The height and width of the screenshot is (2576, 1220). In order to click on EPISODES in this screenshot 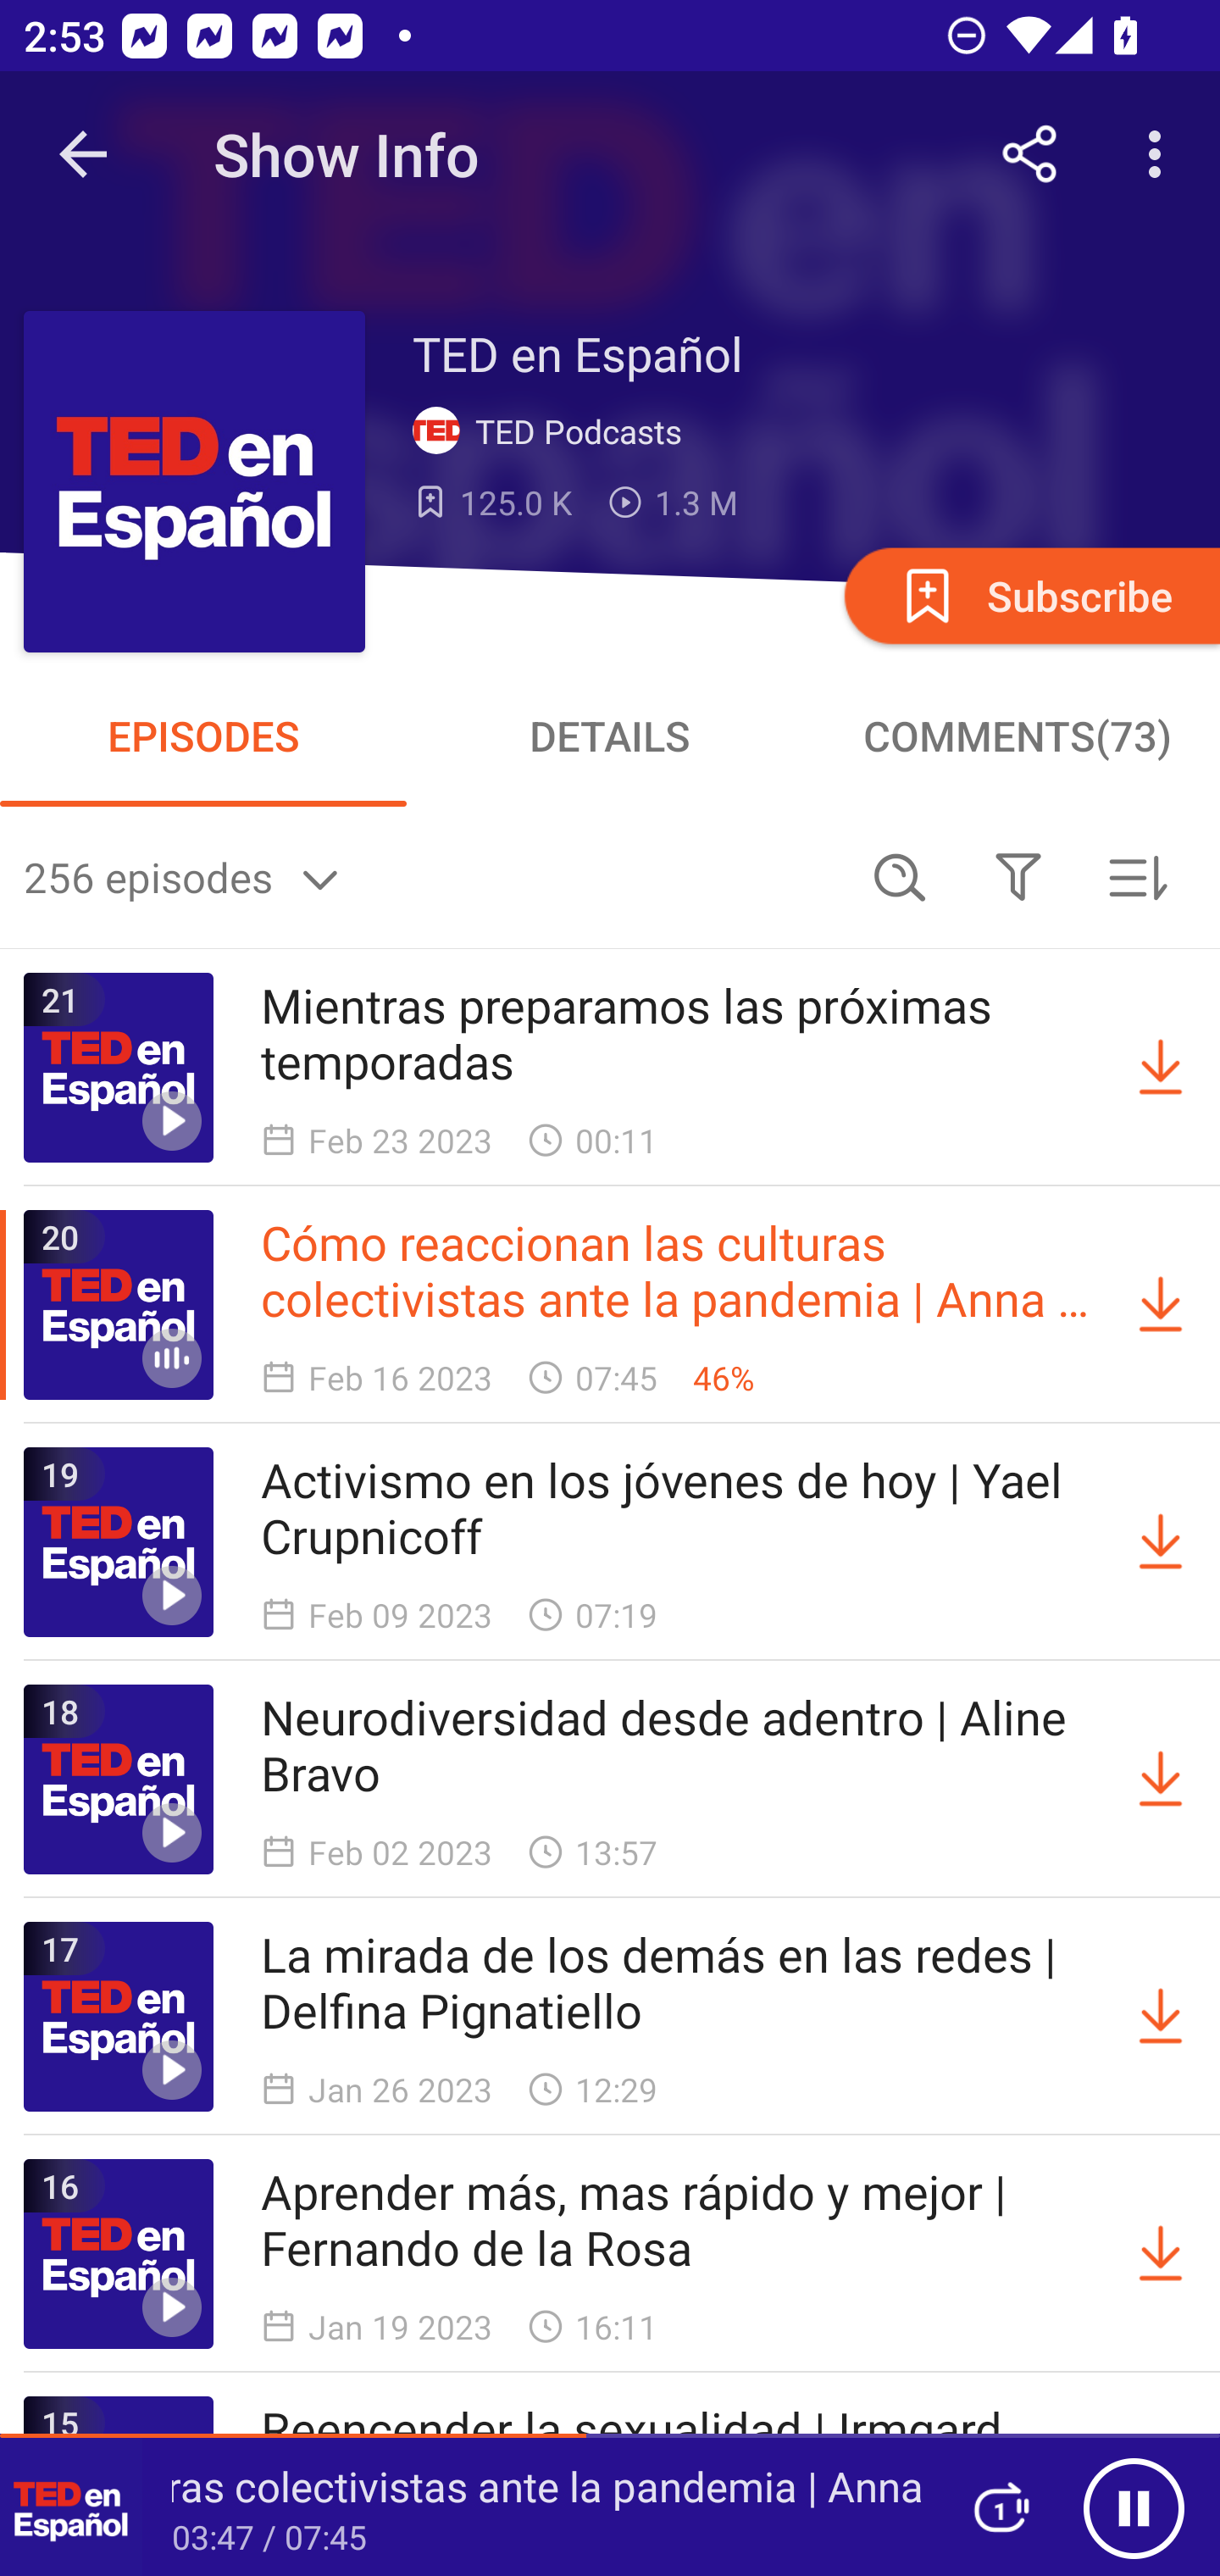, I will do `click(203, 736)`.